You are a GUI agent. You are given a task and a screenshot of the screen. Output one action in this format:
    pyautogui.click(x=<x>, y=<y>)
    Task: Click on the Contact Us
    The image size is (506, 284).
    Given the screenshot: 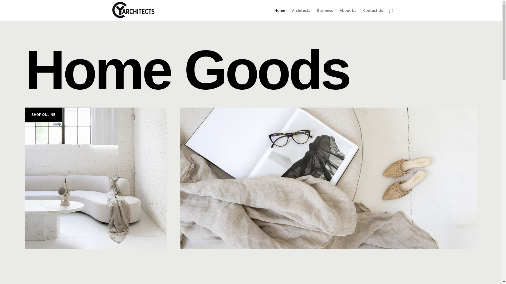 What is the action you would take?
    pyautogui.click(x=373, y=15)
    